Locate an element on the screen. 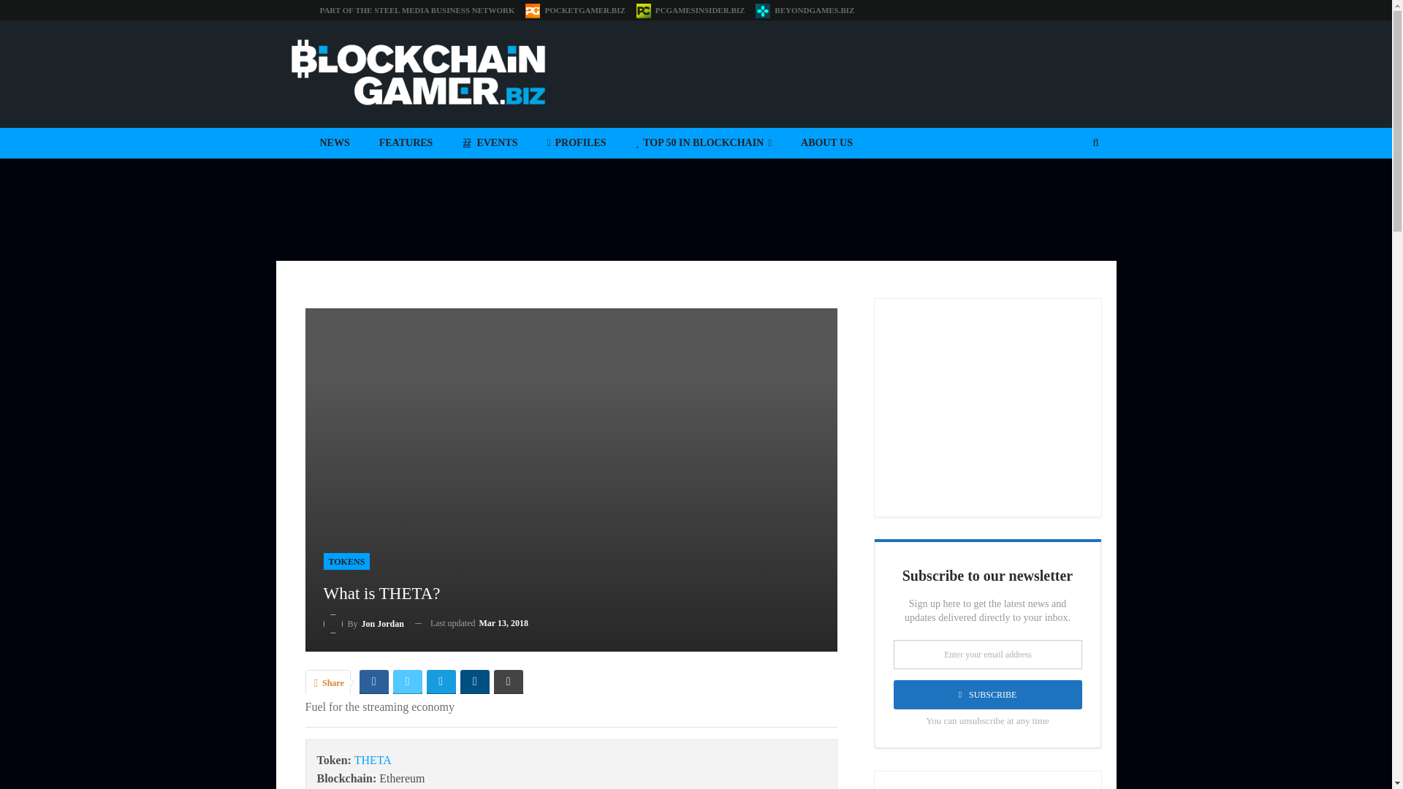 The image size is (1403, 789). THETA is located at coordinates (373, 760).